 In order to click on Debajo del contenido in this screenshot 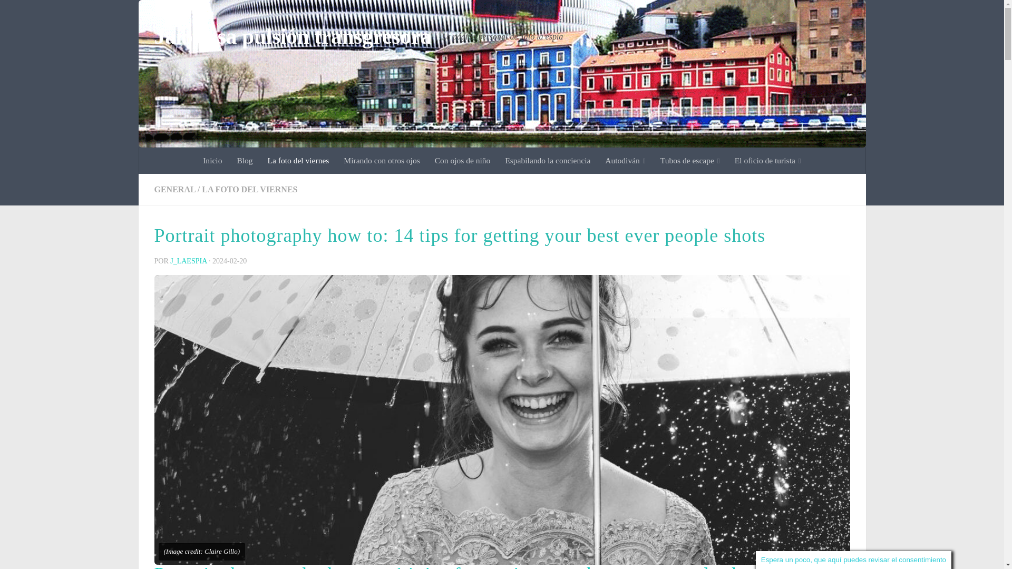, I will do `click(52, 14)`.